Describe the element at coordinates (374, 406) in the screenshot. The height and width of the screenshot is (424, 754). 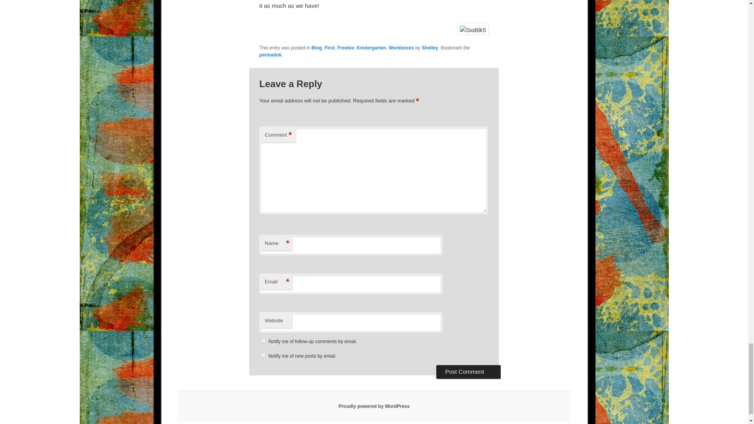
I see `Semantic Personal Publishing Platform` at that location.